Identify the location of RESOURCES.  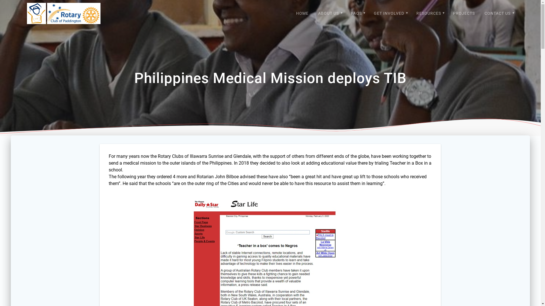
(430, 14).